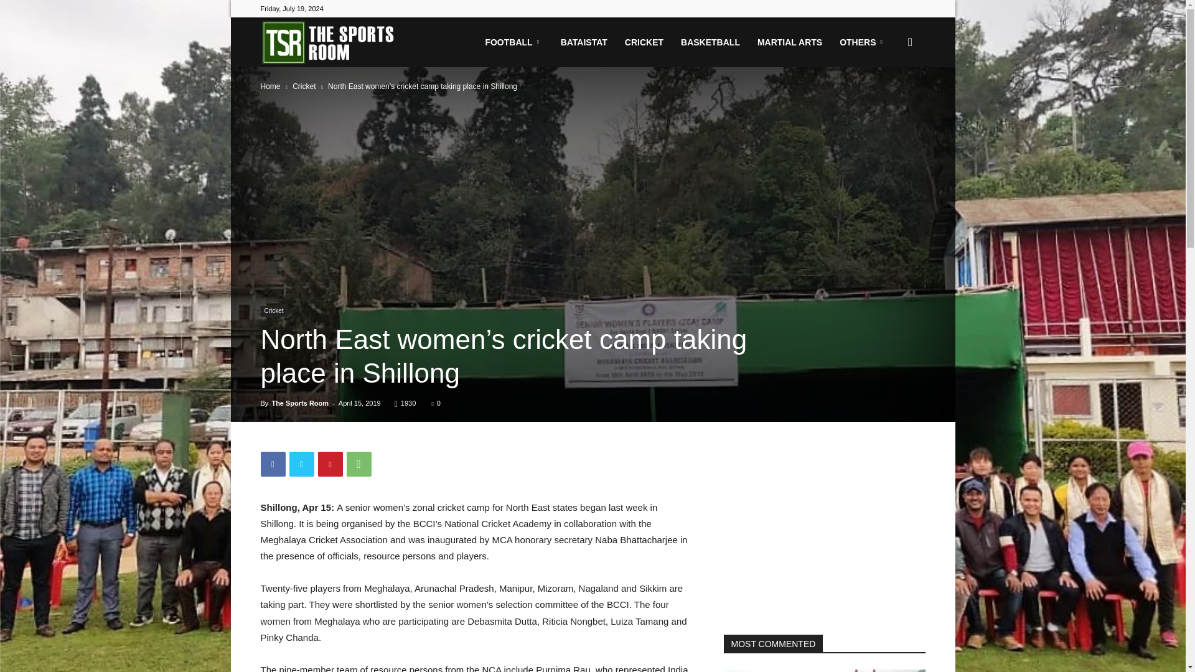 The width and height of the screenshot is (1195, 672). What do you see at coordinates (890, 102) in the screenshot?
I see `Search` at bounding box center [890, 102].